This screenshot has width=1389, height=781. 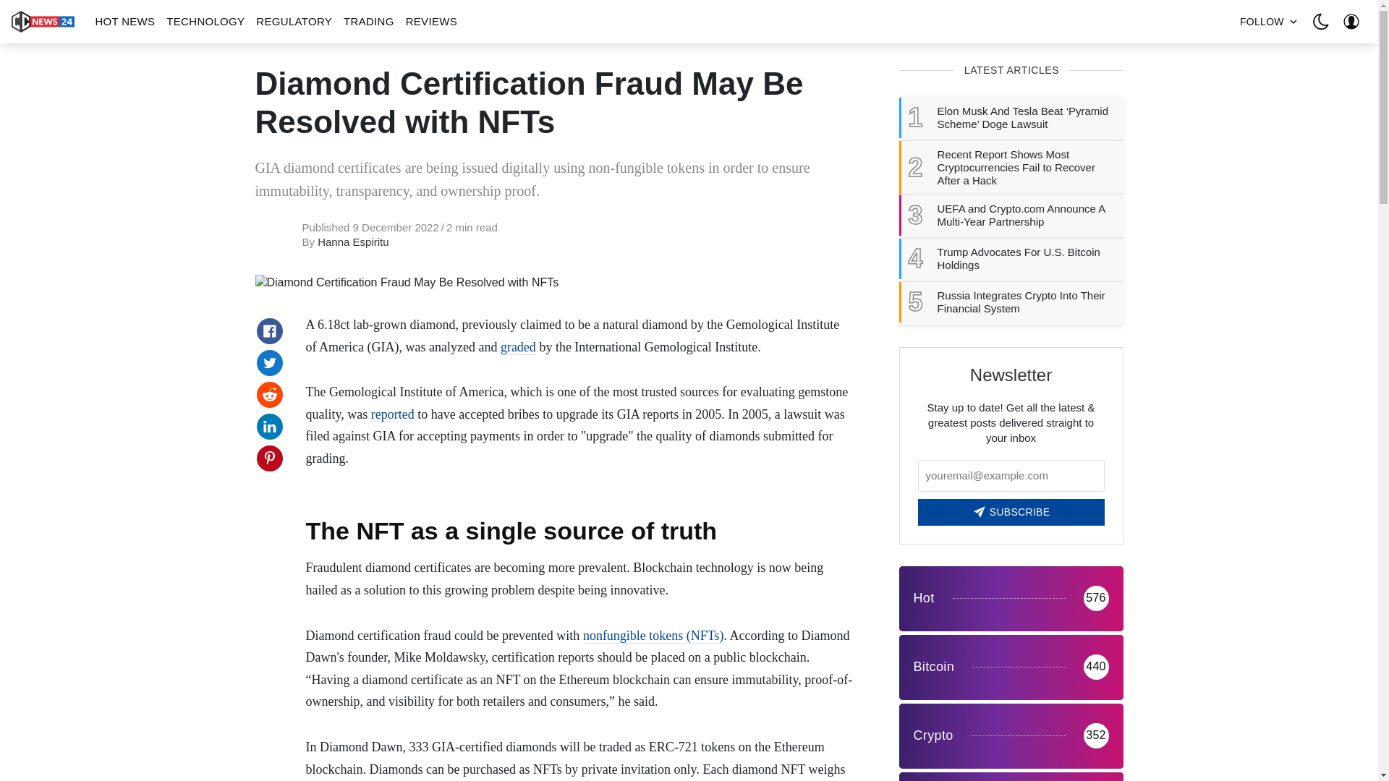 I want to click on reported, so click(x=392, y=414).